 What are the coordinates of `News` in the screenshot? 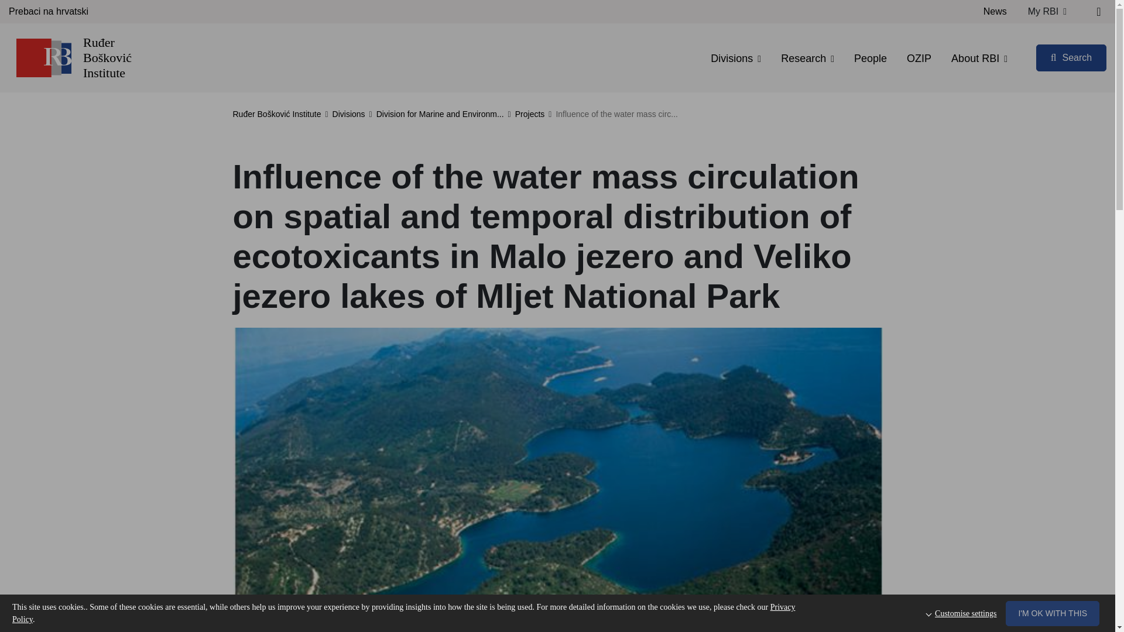 It's located at (995, 12).